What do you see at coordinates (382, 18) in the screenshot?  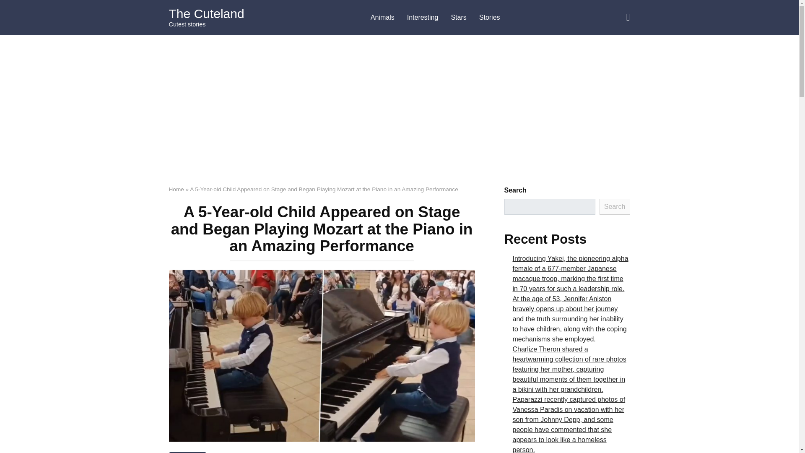 I see `Animals` at bounding box center [382, 18].